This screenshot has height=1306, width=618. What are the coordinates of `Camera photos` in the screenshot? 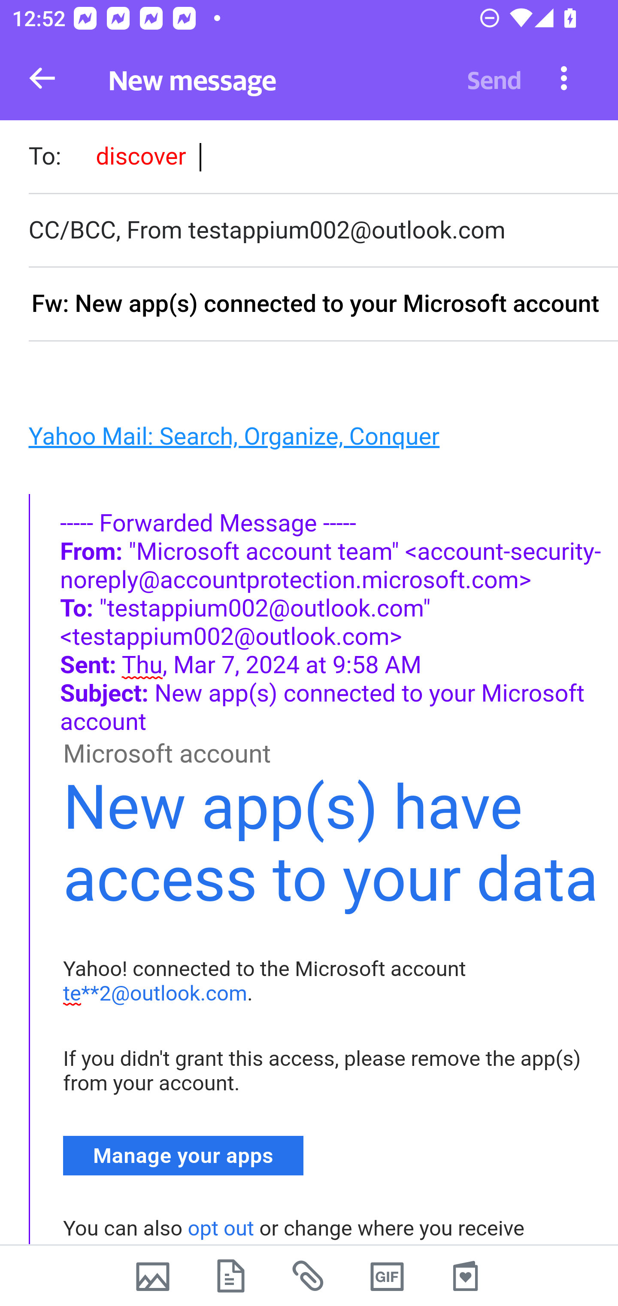 It's located at (152, 1276).